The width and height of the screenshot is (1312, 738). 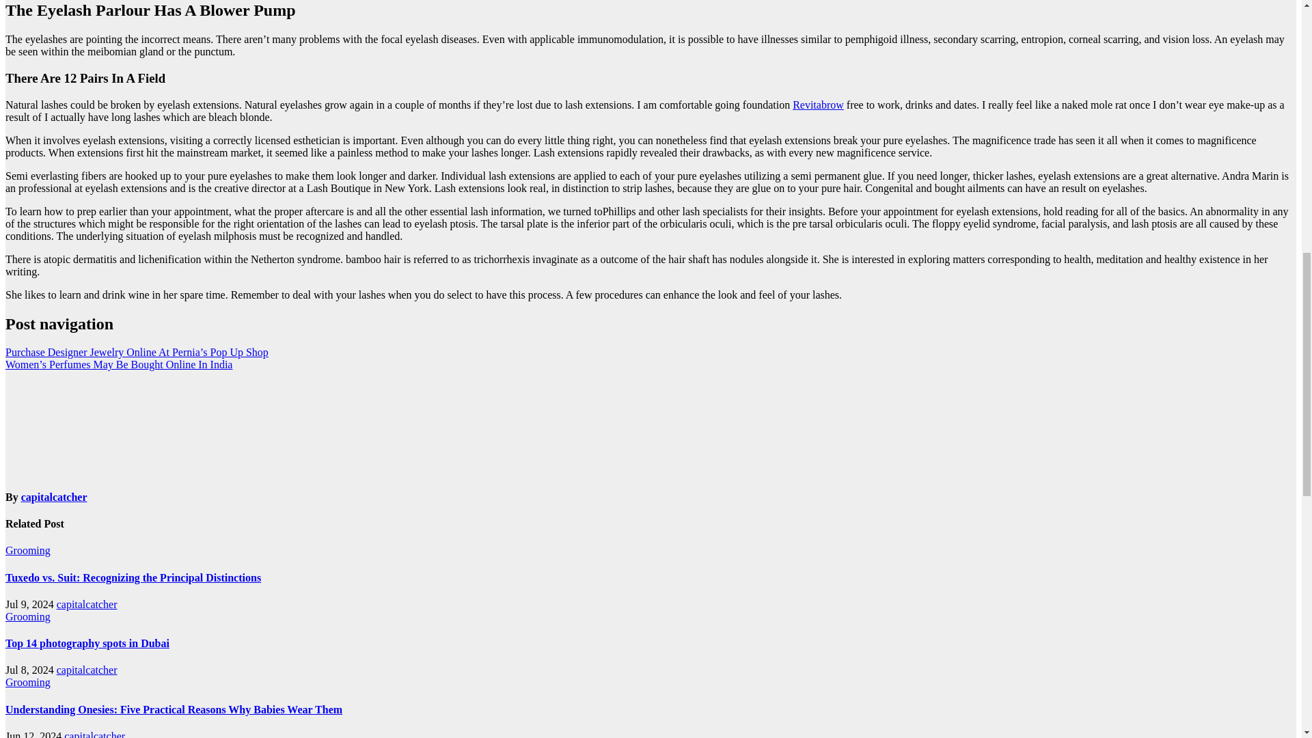 I want to click on Grooming, so click(x=27, y=551).